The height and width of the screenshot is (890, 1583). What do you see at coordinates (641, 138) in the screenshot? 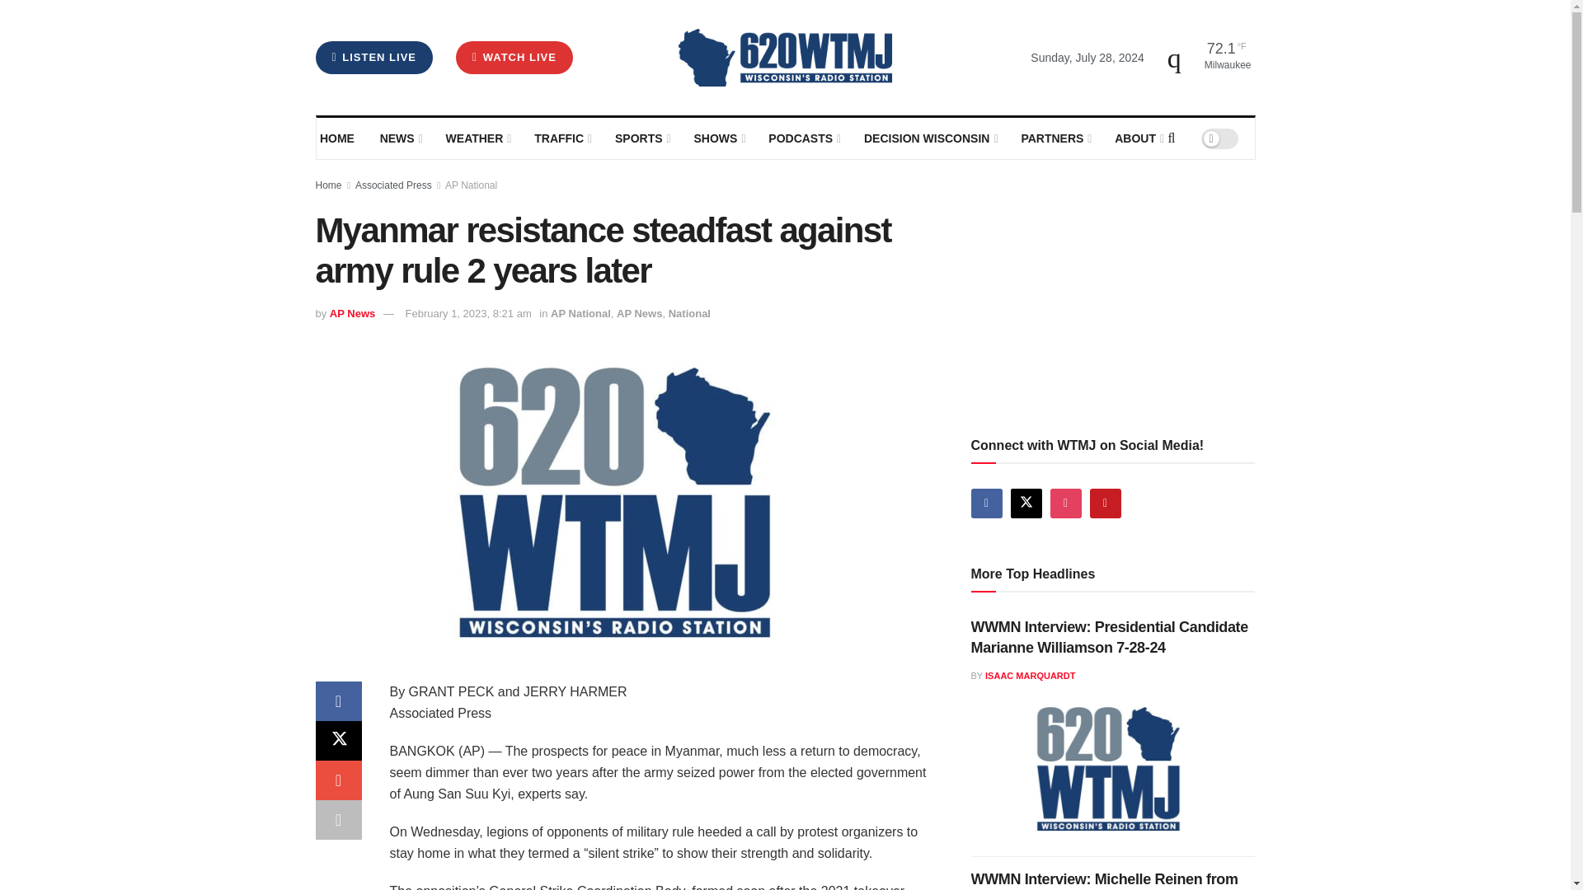
I see `SPORTS` at bounding box center [641, 138].